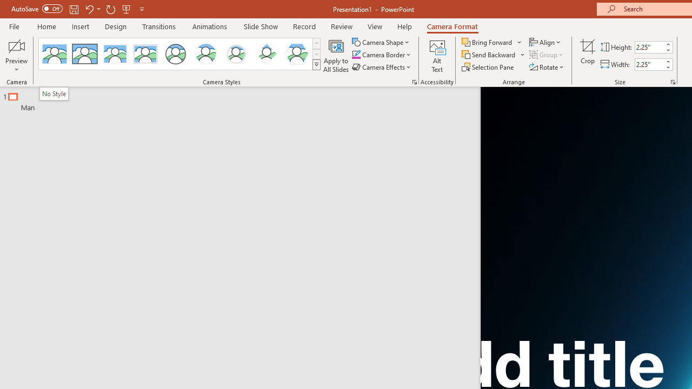  What do you see at coordinates (296, 54) in the screenshot?
I see `Center Shadow Hexagon` at bounding box center [296, 54].